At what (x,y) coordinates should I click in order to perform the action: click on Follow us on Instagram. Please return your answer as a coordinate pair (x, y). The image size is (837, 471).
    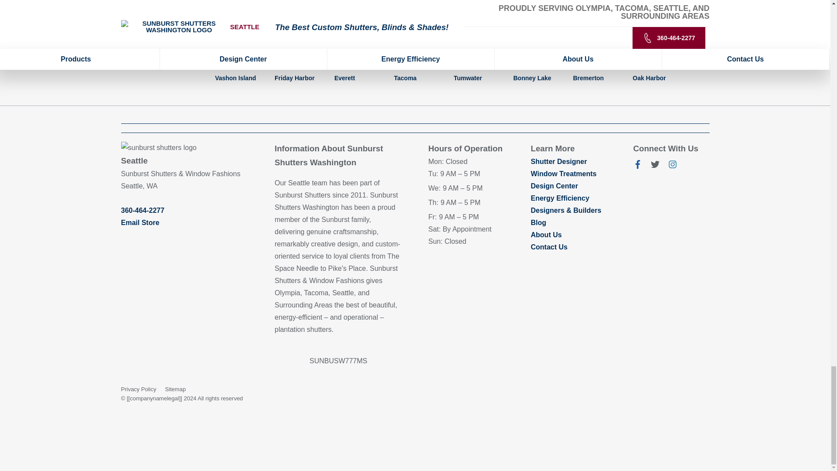
    Looking at the image, I should click on (672, 166).